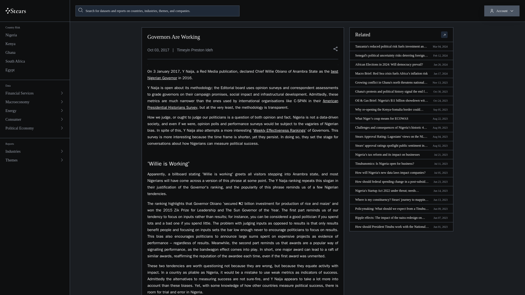  I want to click on South Africa, so click(35, 61).